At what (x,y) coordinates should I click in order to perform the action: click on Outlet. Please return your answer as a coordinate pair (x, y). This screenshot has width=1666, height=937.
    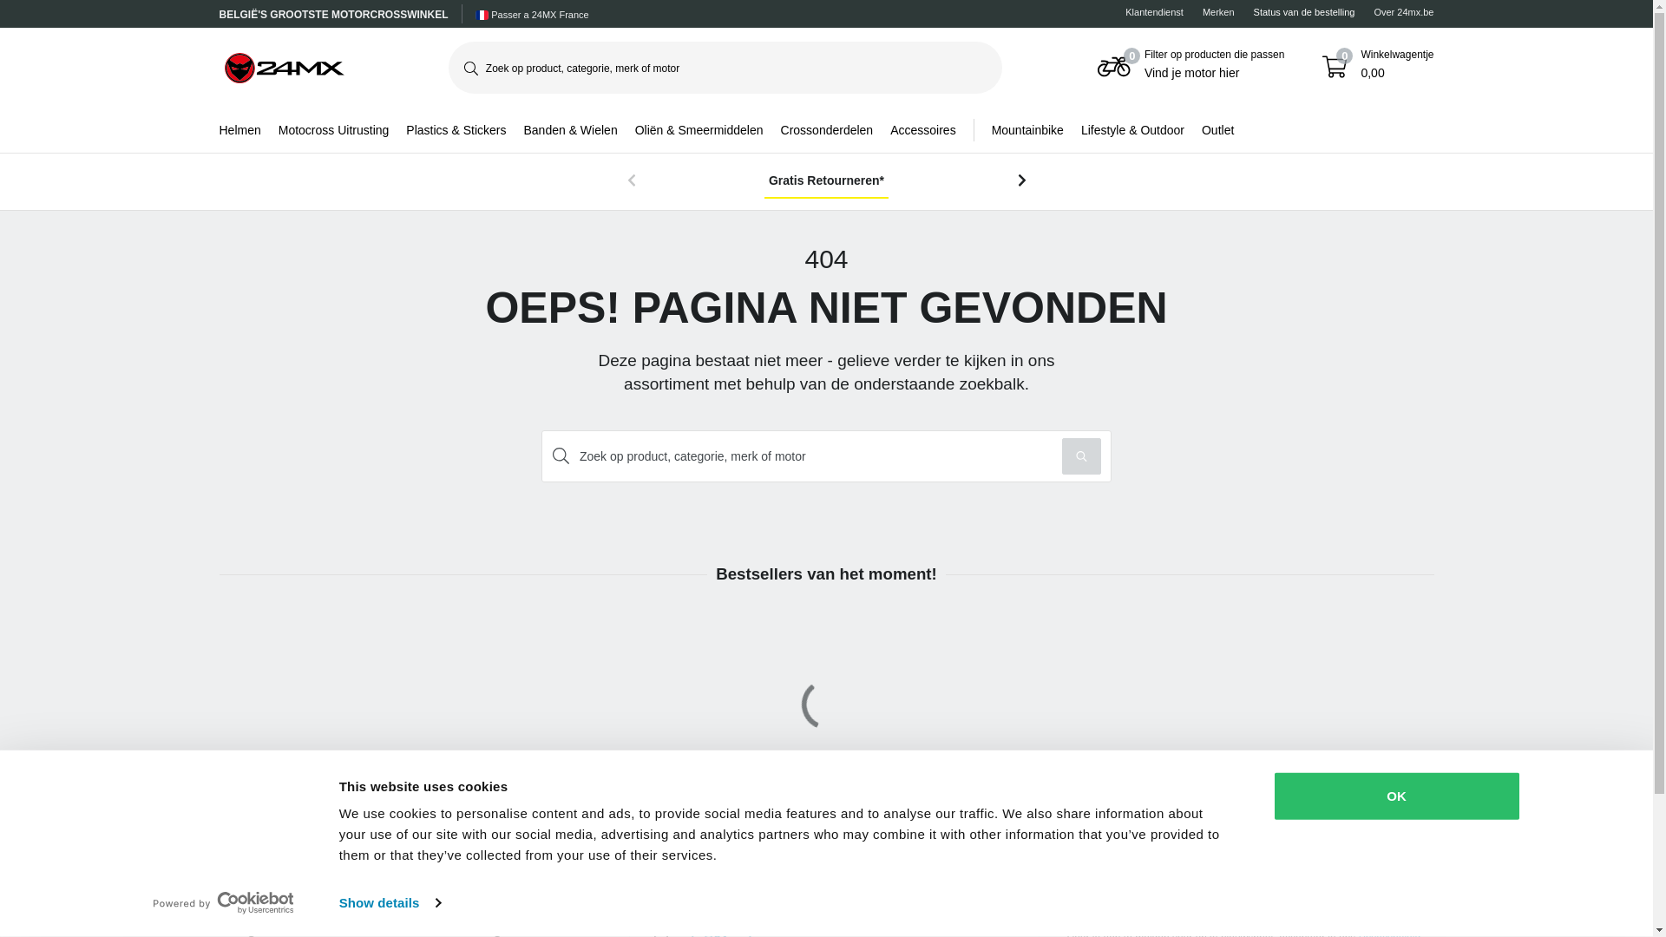
    Looking at the image, I should click on (1218, 130).